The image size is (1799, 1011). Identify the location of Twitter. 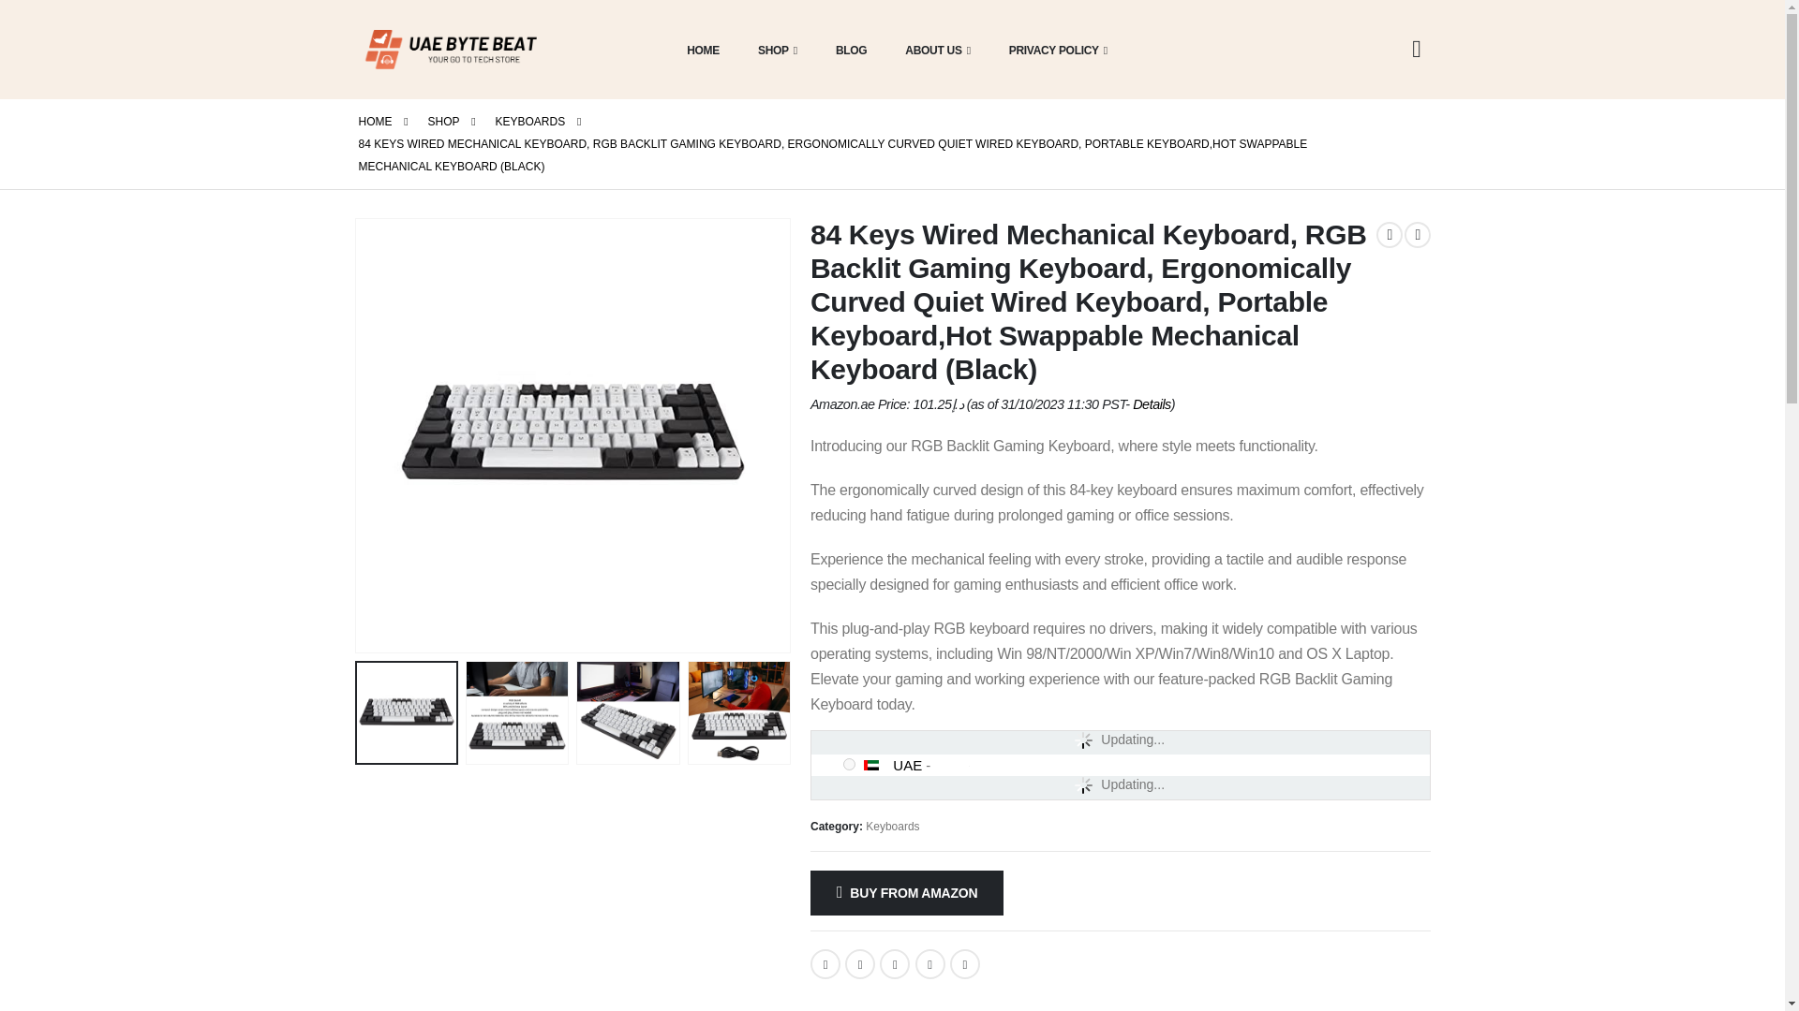
(860, 964).